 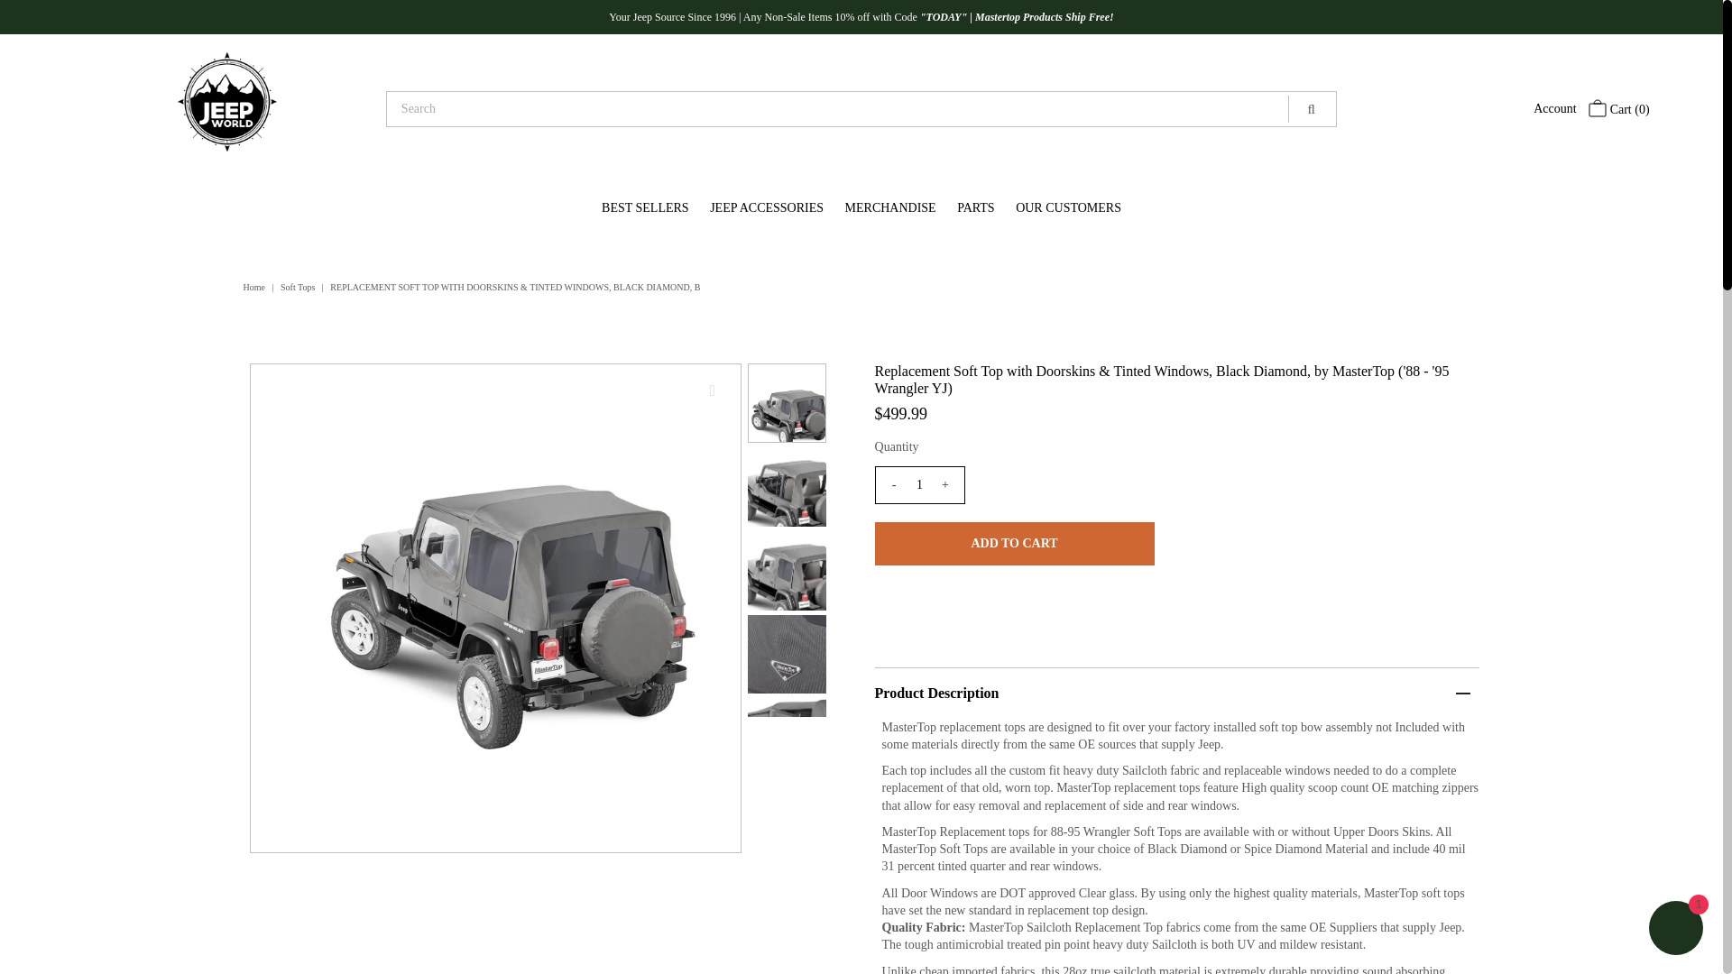 I want to click on -, so click(x=893, y=485).